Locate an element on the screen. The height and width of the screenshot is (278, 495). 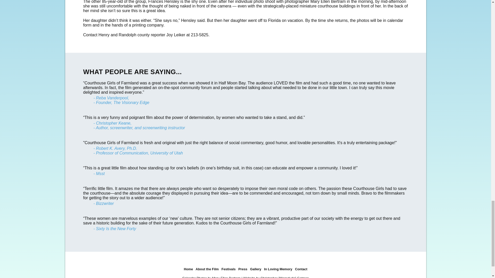
Contact is located at coordinates (301, 269).